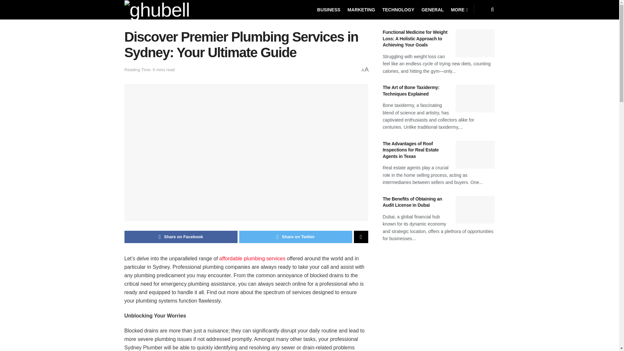  Describe the element at coordinates (398, 10) in the screenshot. I see `TECHNOLOGY` at that location.